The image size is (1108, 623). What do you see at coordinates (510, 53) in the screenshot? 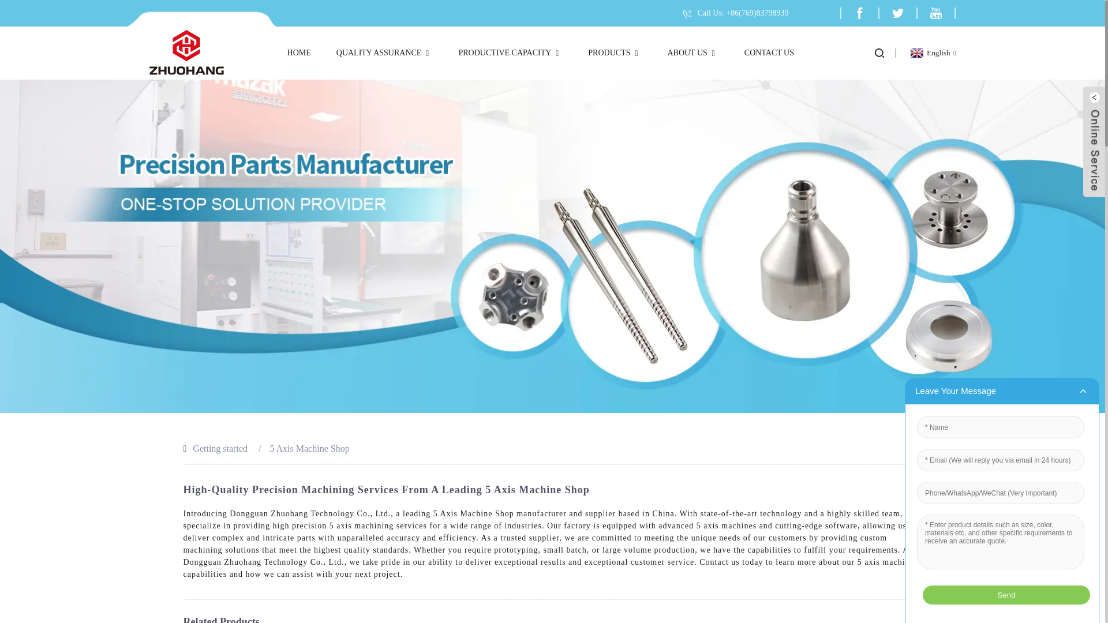
I see `PRODUCTIVE CAPACITY` at bounding box center [510, 53].